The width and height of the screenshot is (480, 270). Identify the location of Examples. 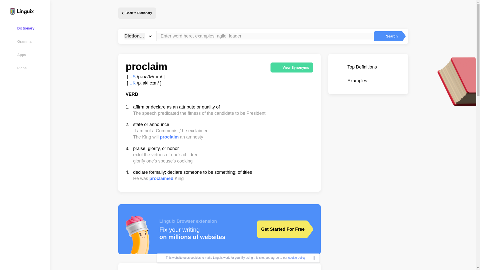
(368, 81).